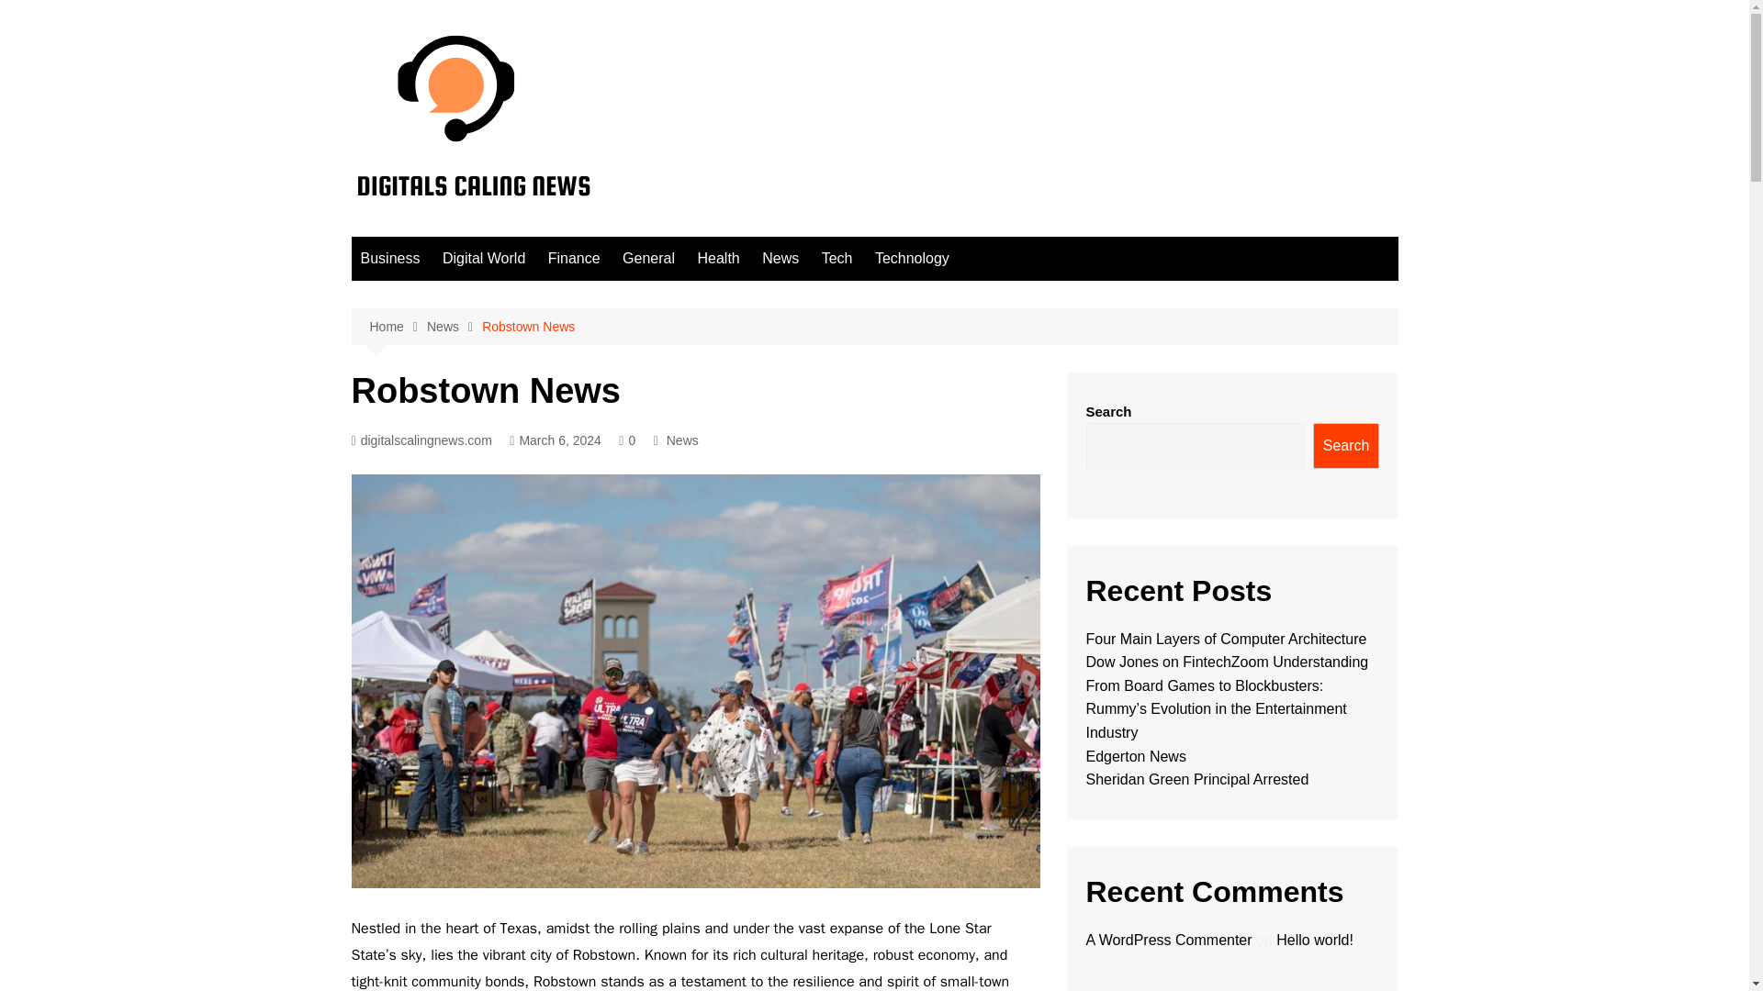  Describe the element at coordinates (837, 259) in the screenshot. I see `Tech` at that location.